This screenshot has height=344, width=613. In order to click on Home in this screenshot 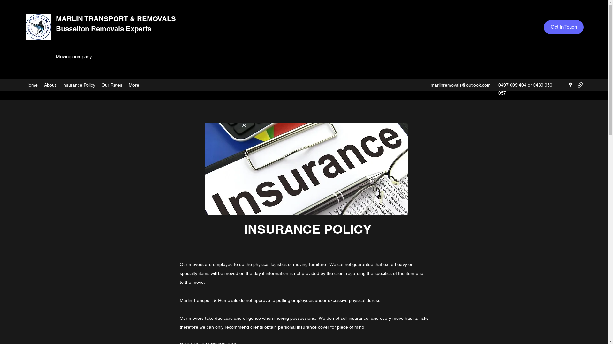, I will do `click(32, 85)`.